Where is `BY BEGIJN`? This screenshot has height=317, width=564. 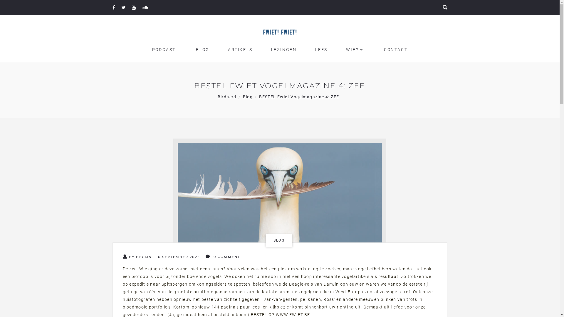 BY BEGIJN is located at coordinates (137, 257).